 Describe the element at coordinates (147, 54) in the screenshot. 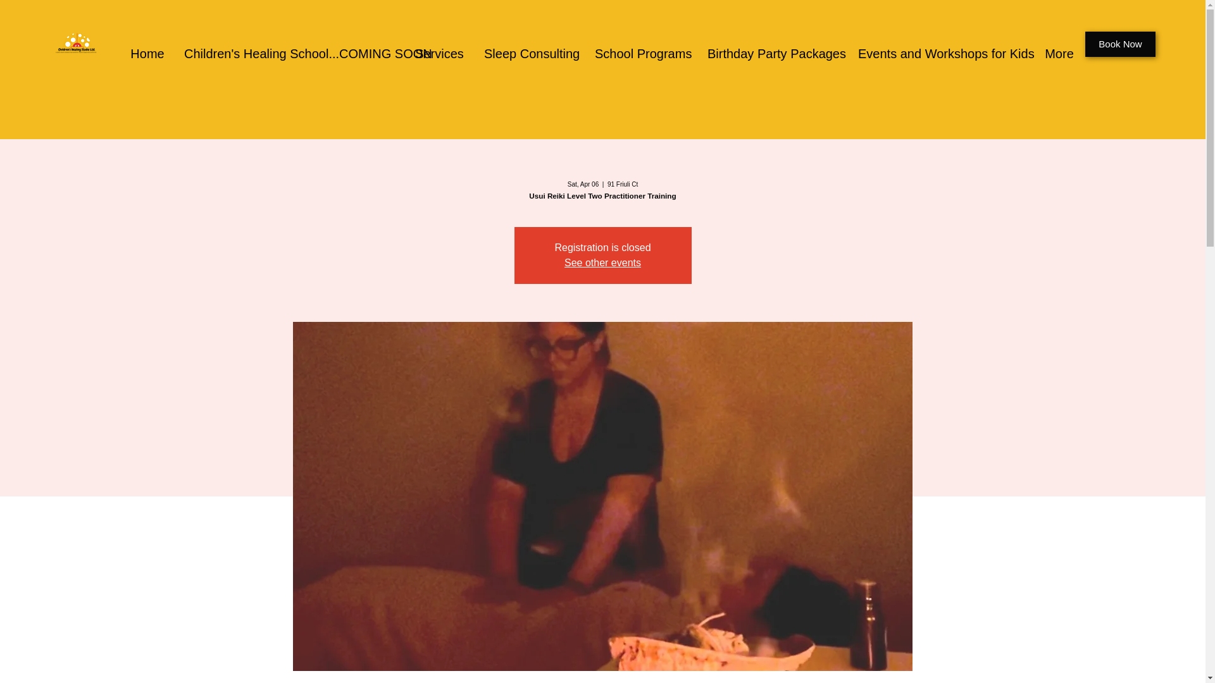

I see `Home` at that location.